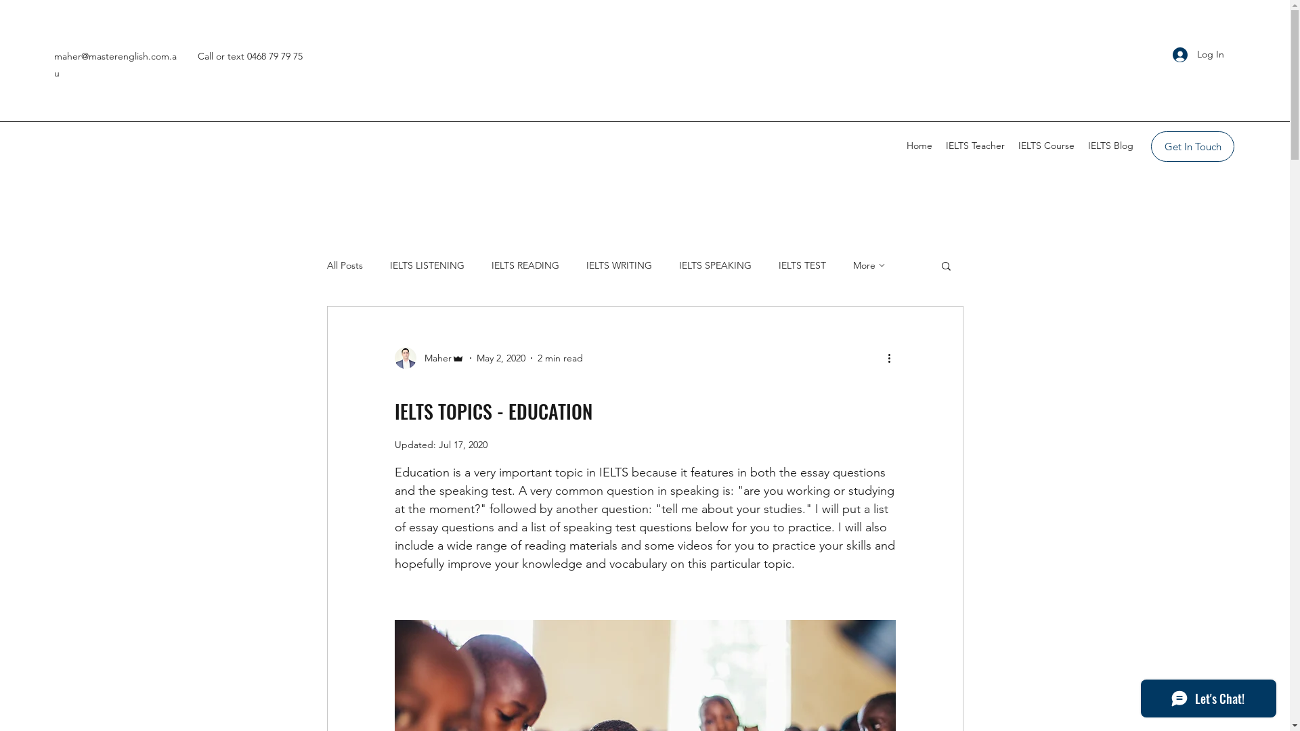 This screenshot has width=1300, height=731. Describe the element at coordinates (1193, 146) in the screenshot. I see `Get In Touch` at that location.